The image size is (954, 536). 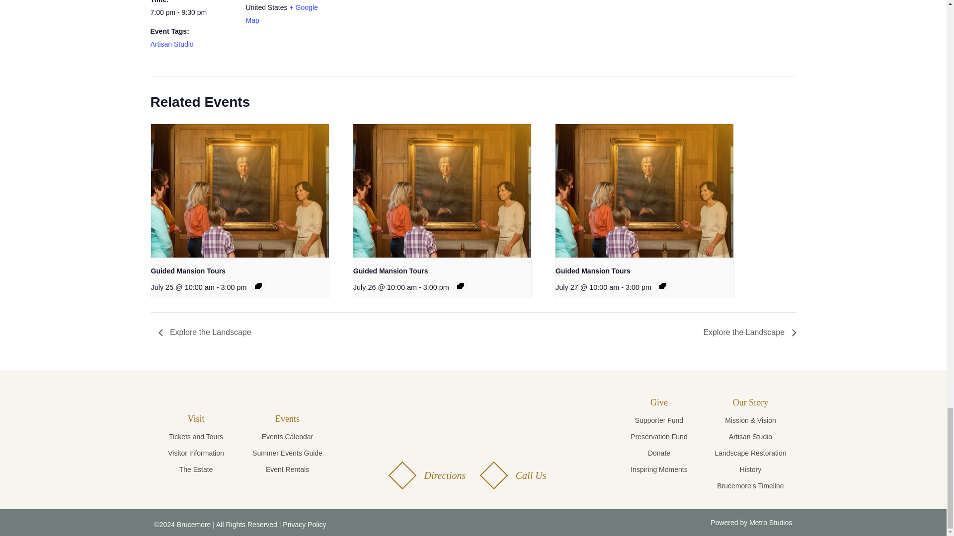 I want to click on 2023-10-17, so click(x=192, y=12).